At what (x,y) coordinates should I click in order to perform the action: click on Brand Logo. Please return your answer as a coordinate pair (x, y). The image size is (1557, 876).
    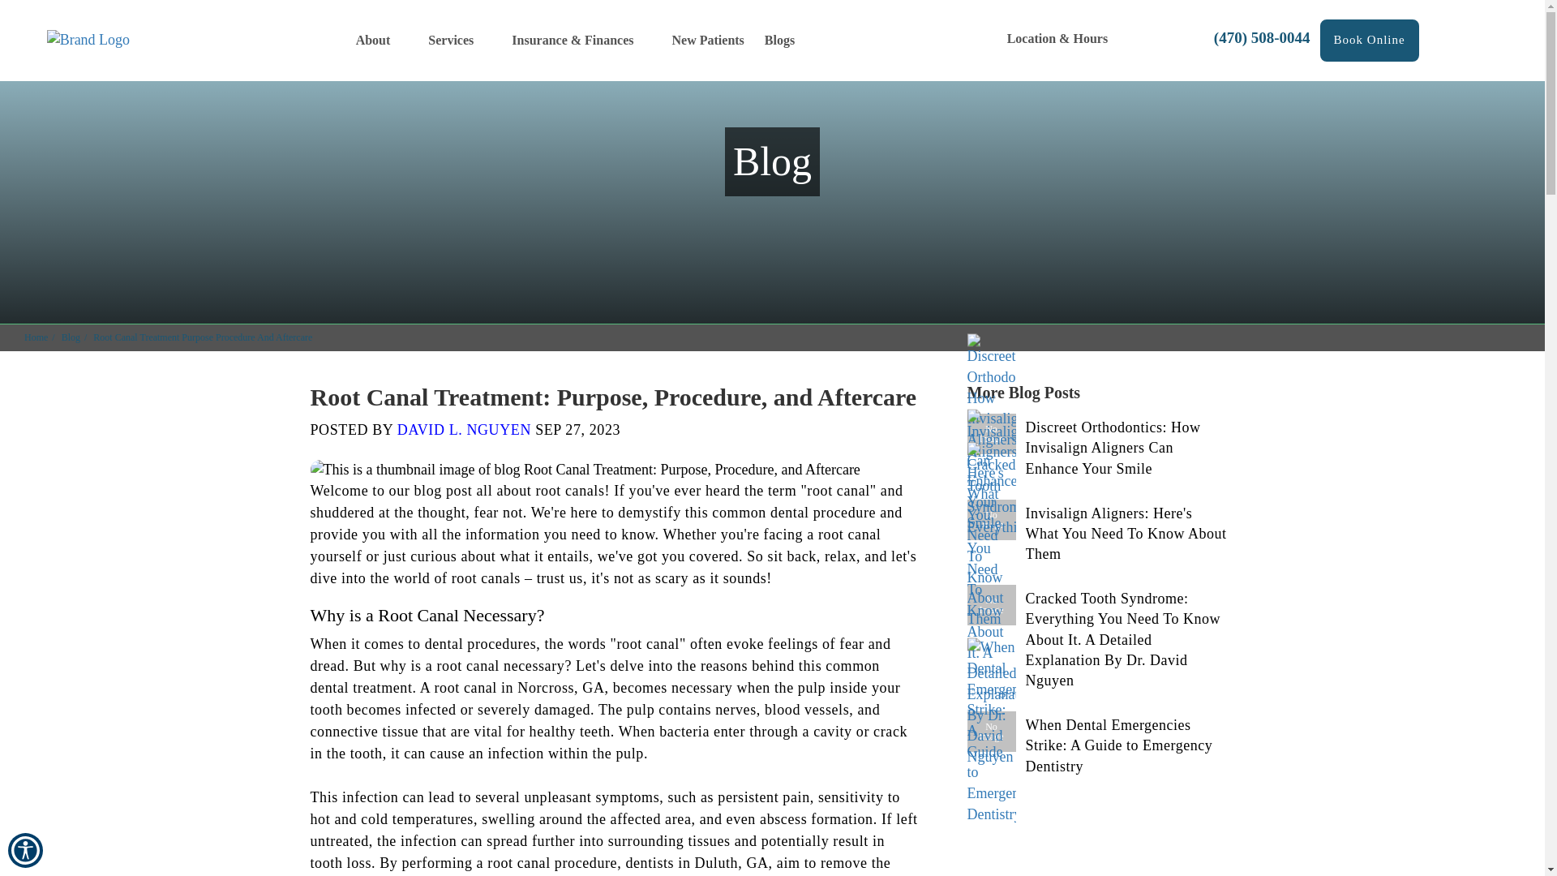
    Looking at the image, I should click on (88, 40).